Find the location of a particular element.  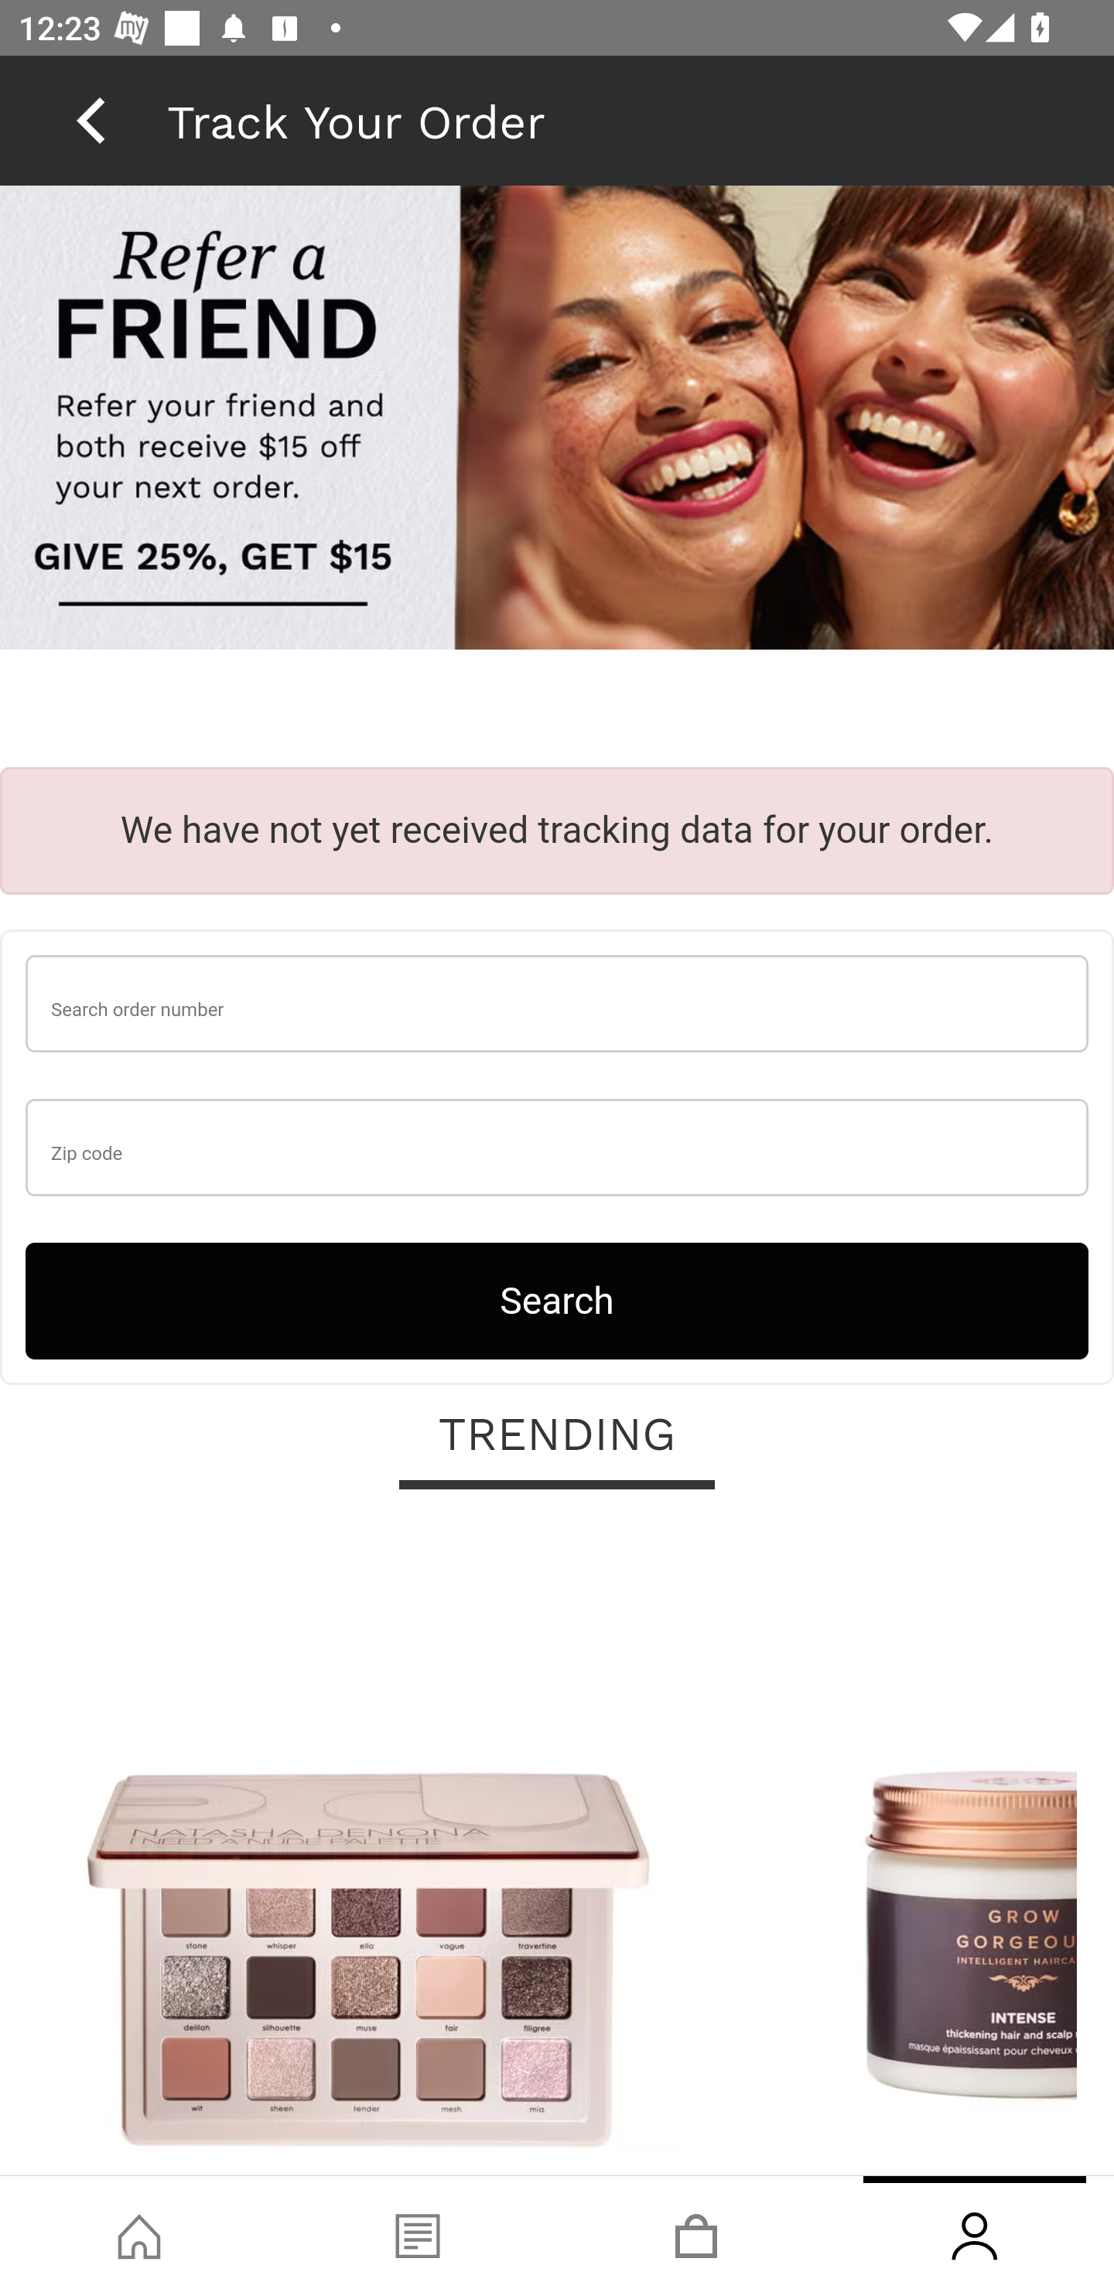

Search is located at coordinates (557, 1300).